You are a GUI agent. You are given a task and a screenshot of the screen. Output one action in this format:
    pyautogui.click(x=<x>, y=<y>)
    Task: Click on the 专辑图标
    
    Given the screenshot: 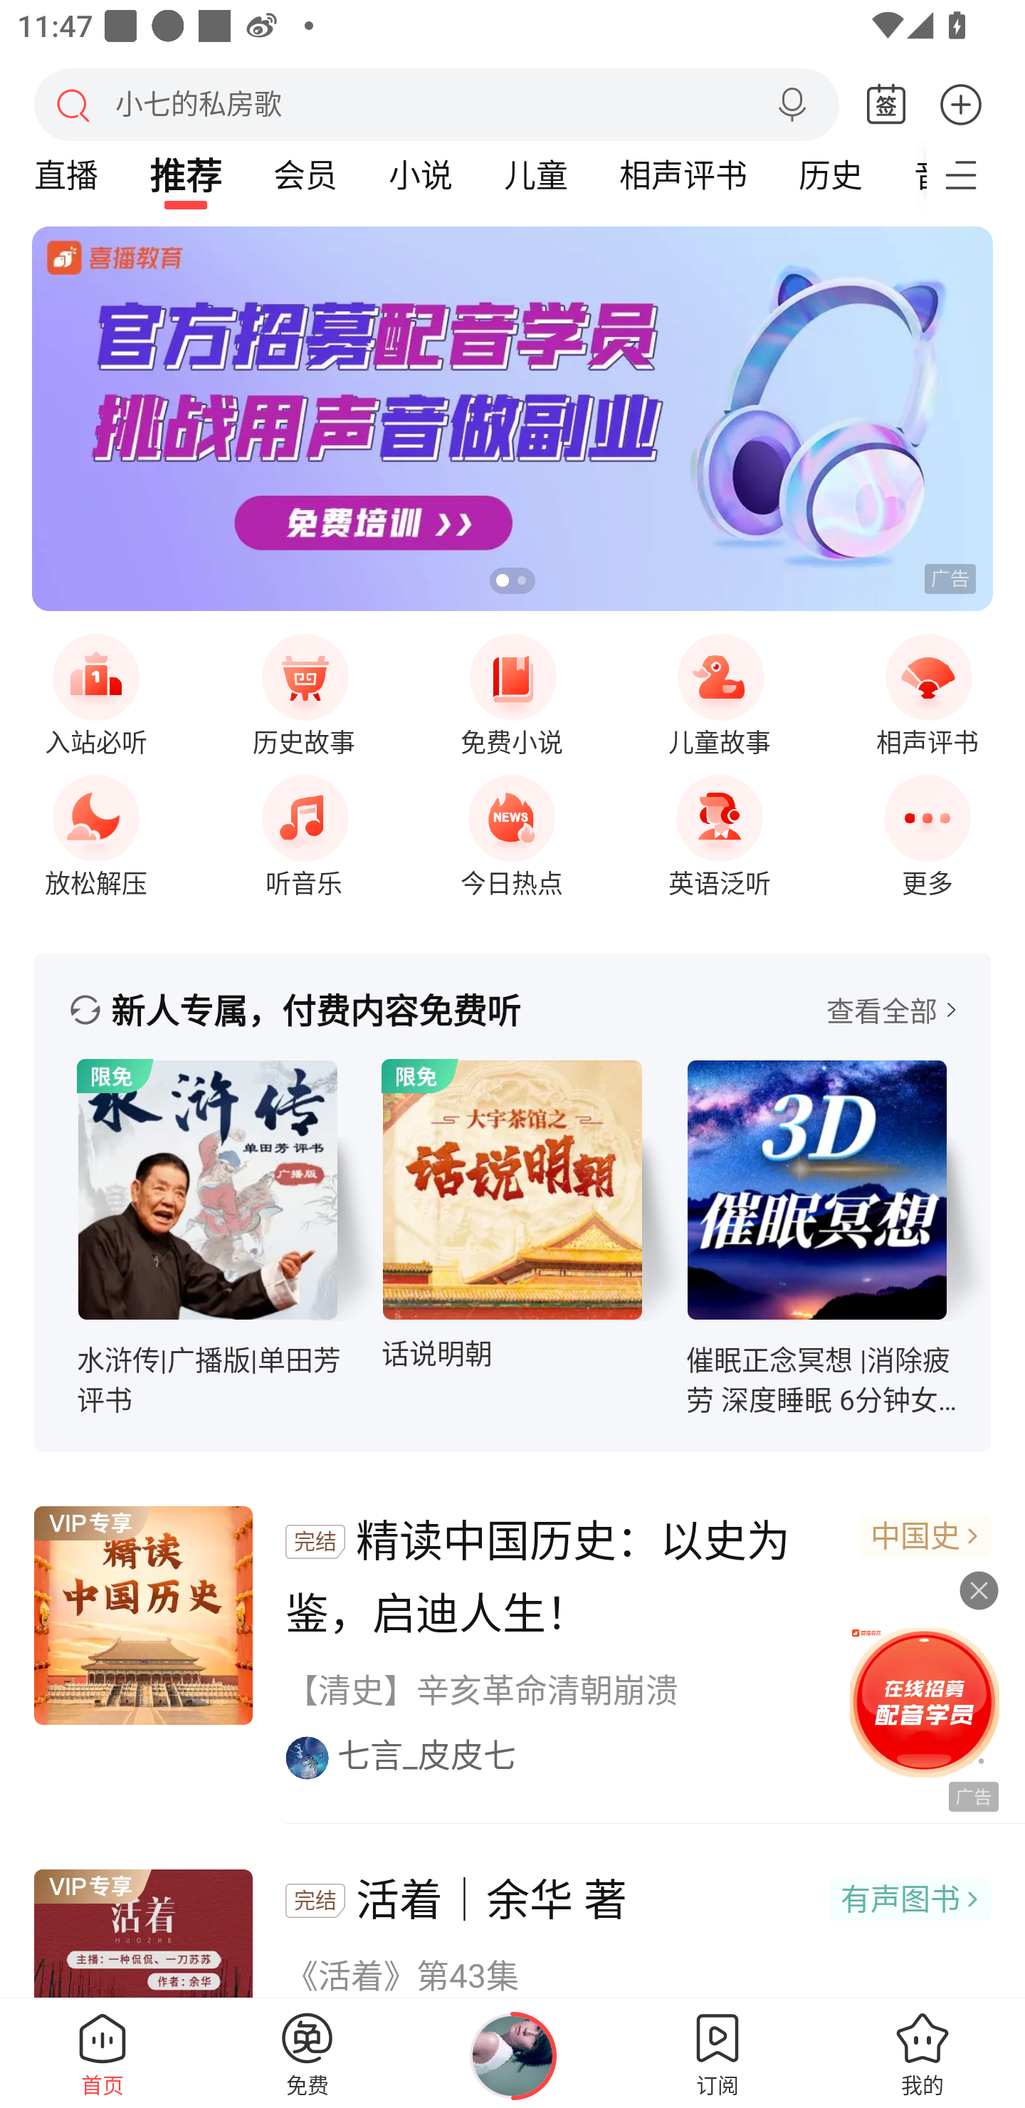 What is the action you would take?
    pyautogui.click(x=512, y=1189)
    